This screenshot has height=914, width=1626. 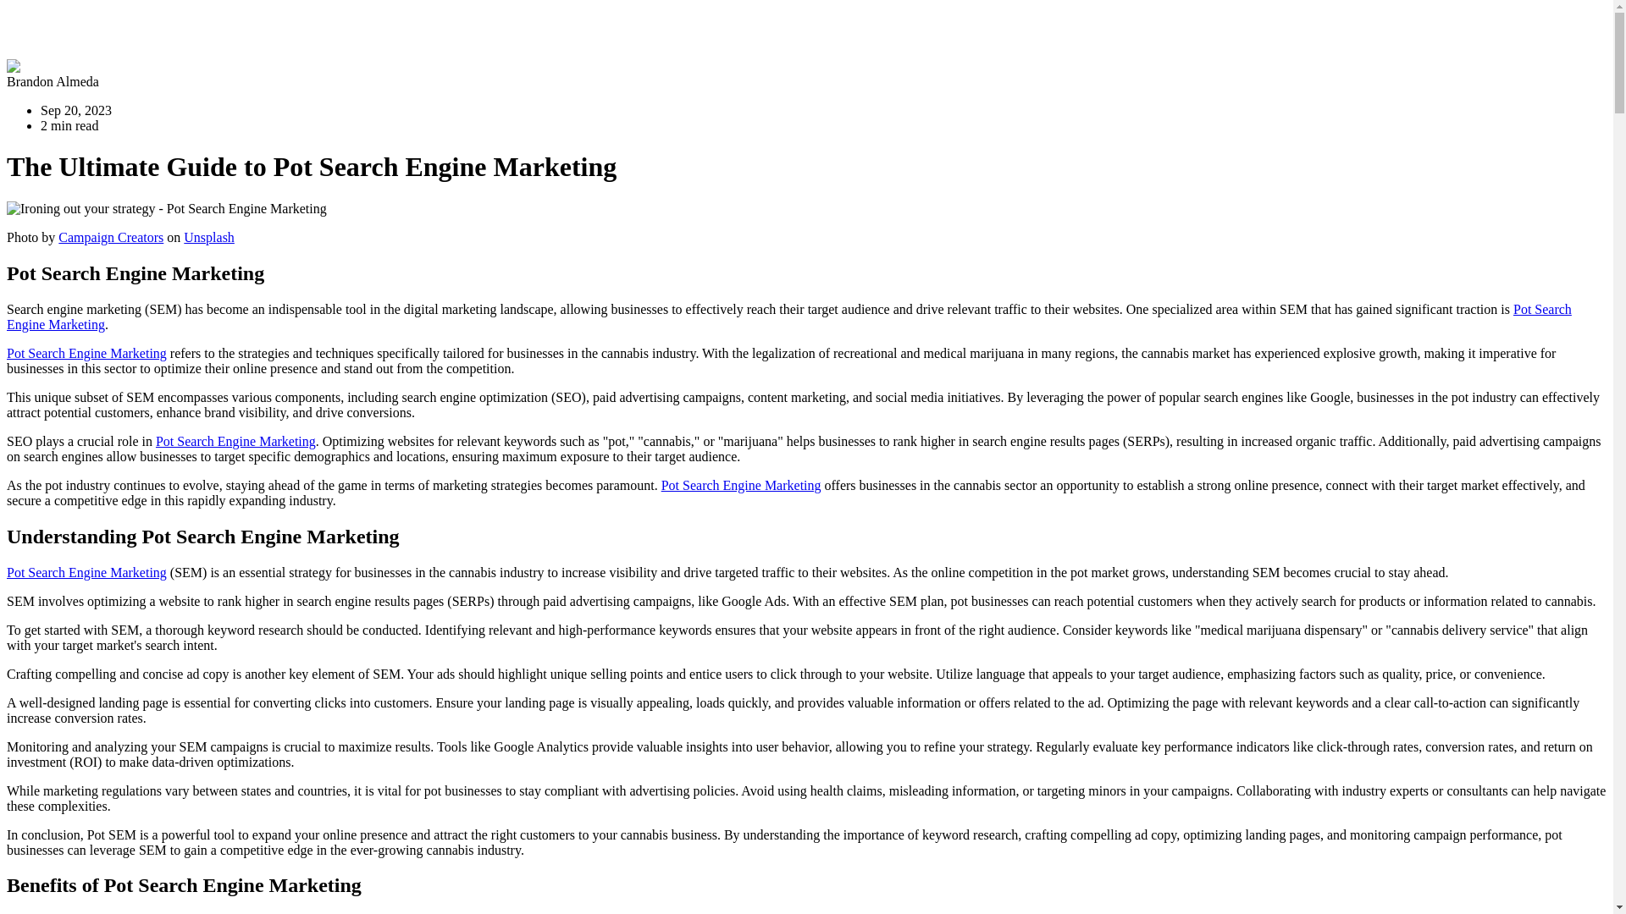 What do you see at coordinates (86, 353) in the screenshot?
I see `Pot Search Engine Marketing` at bounding box center [86, 353].